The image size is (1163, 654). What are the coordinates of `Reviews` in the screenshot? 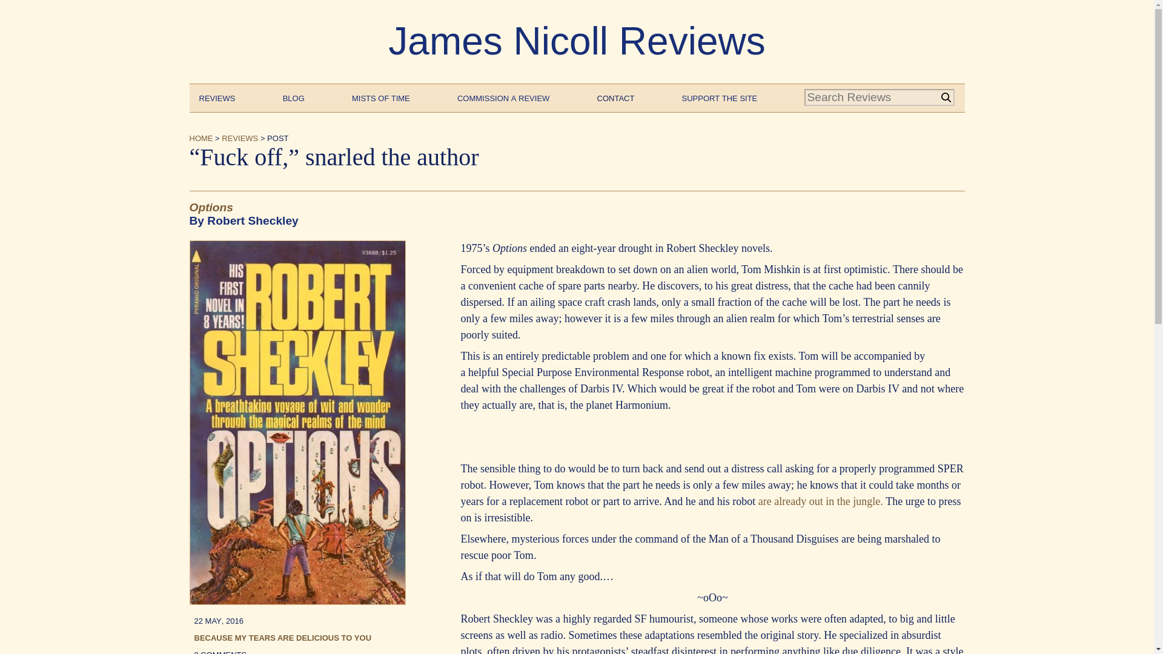 It's located at (240, 137).